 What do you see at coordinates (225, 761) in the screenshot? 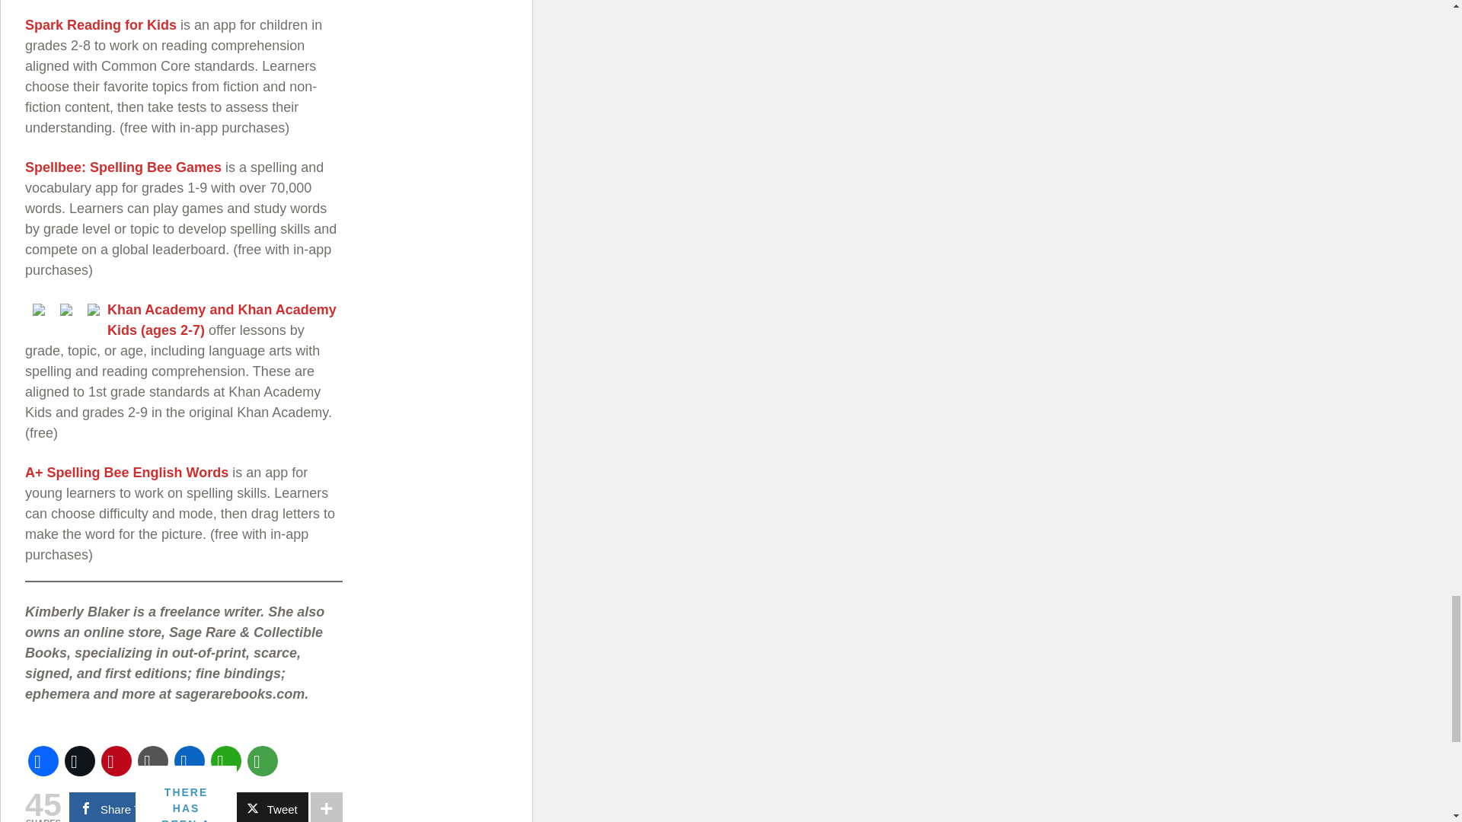
I see `WhatsApp` at bounding box center [225, 761].